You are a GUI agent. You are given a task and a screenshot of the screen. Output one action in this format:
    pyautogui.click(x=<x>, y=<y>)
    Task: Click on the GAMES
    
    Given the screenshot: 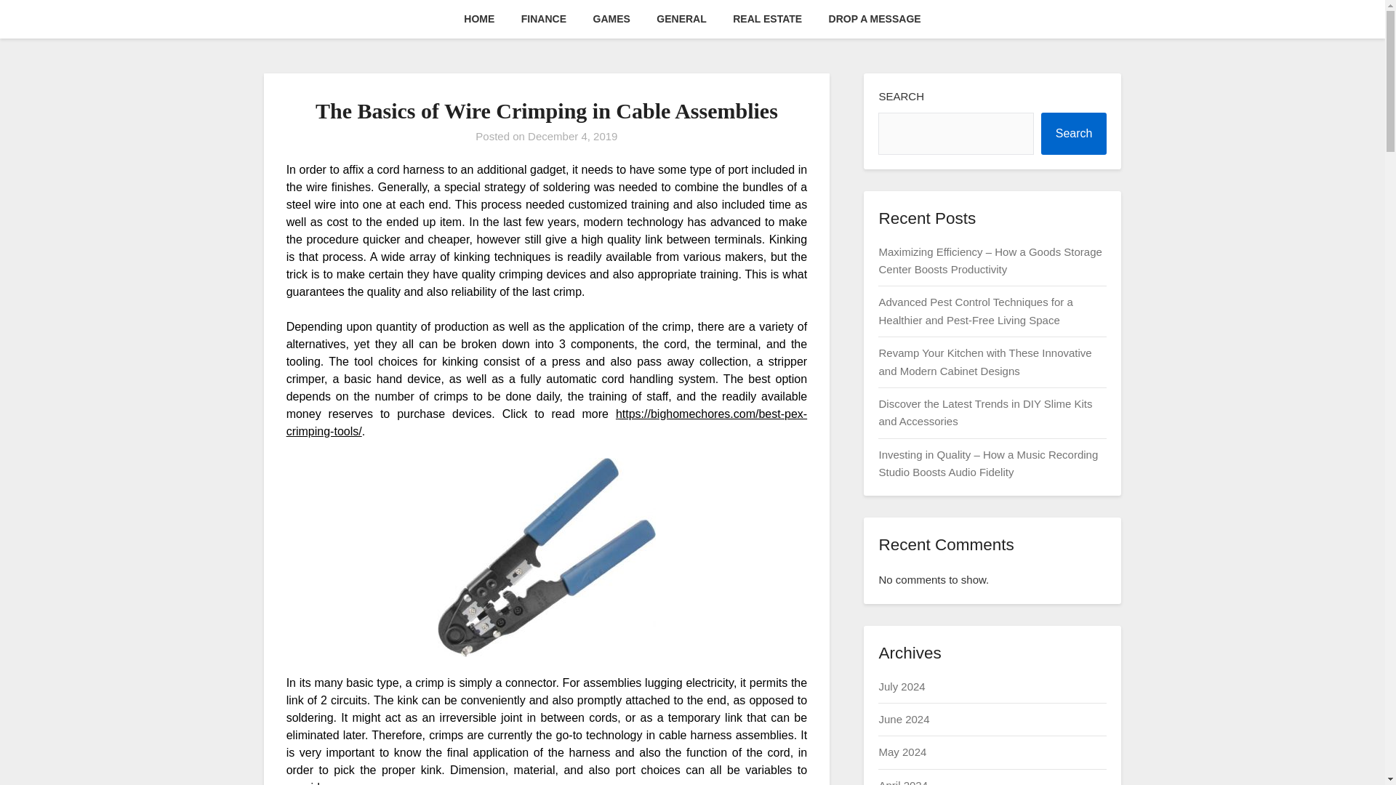 What is the action you would take?
    pyautogui.click(x=612, y=19)
    